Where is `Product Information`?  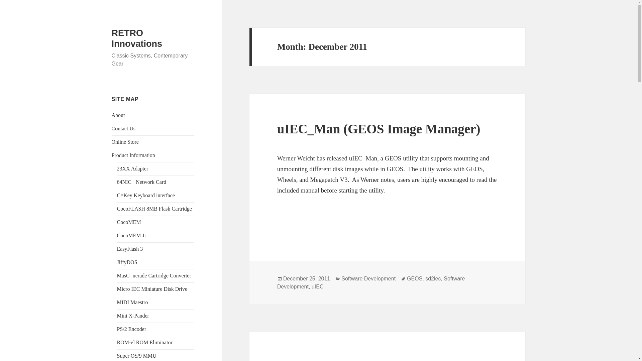
Product Information is located at coordinates (133, 155).